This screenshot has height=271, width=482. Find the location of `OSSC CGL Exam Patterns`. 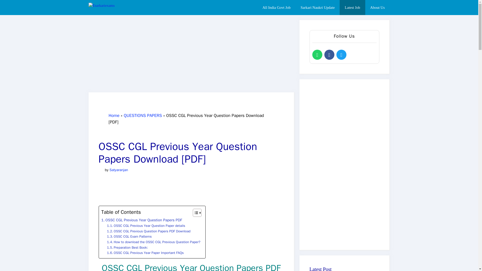

OSSC CGL Exam Patterns is located at coordinates (129, 236).